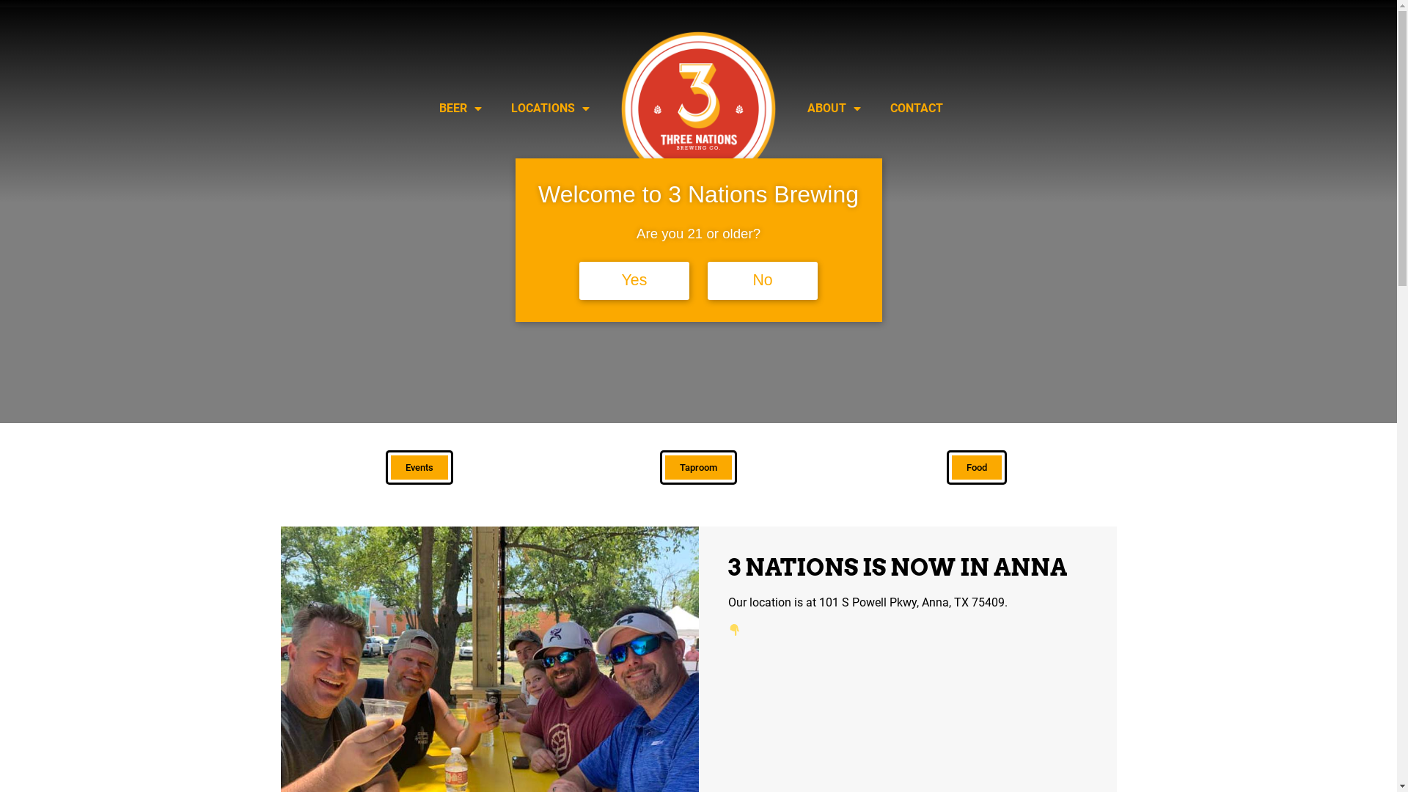  What do you see at coordinates (698, 468) in the screenshot?
I see `Taproom` at bounding box center [698, 468].